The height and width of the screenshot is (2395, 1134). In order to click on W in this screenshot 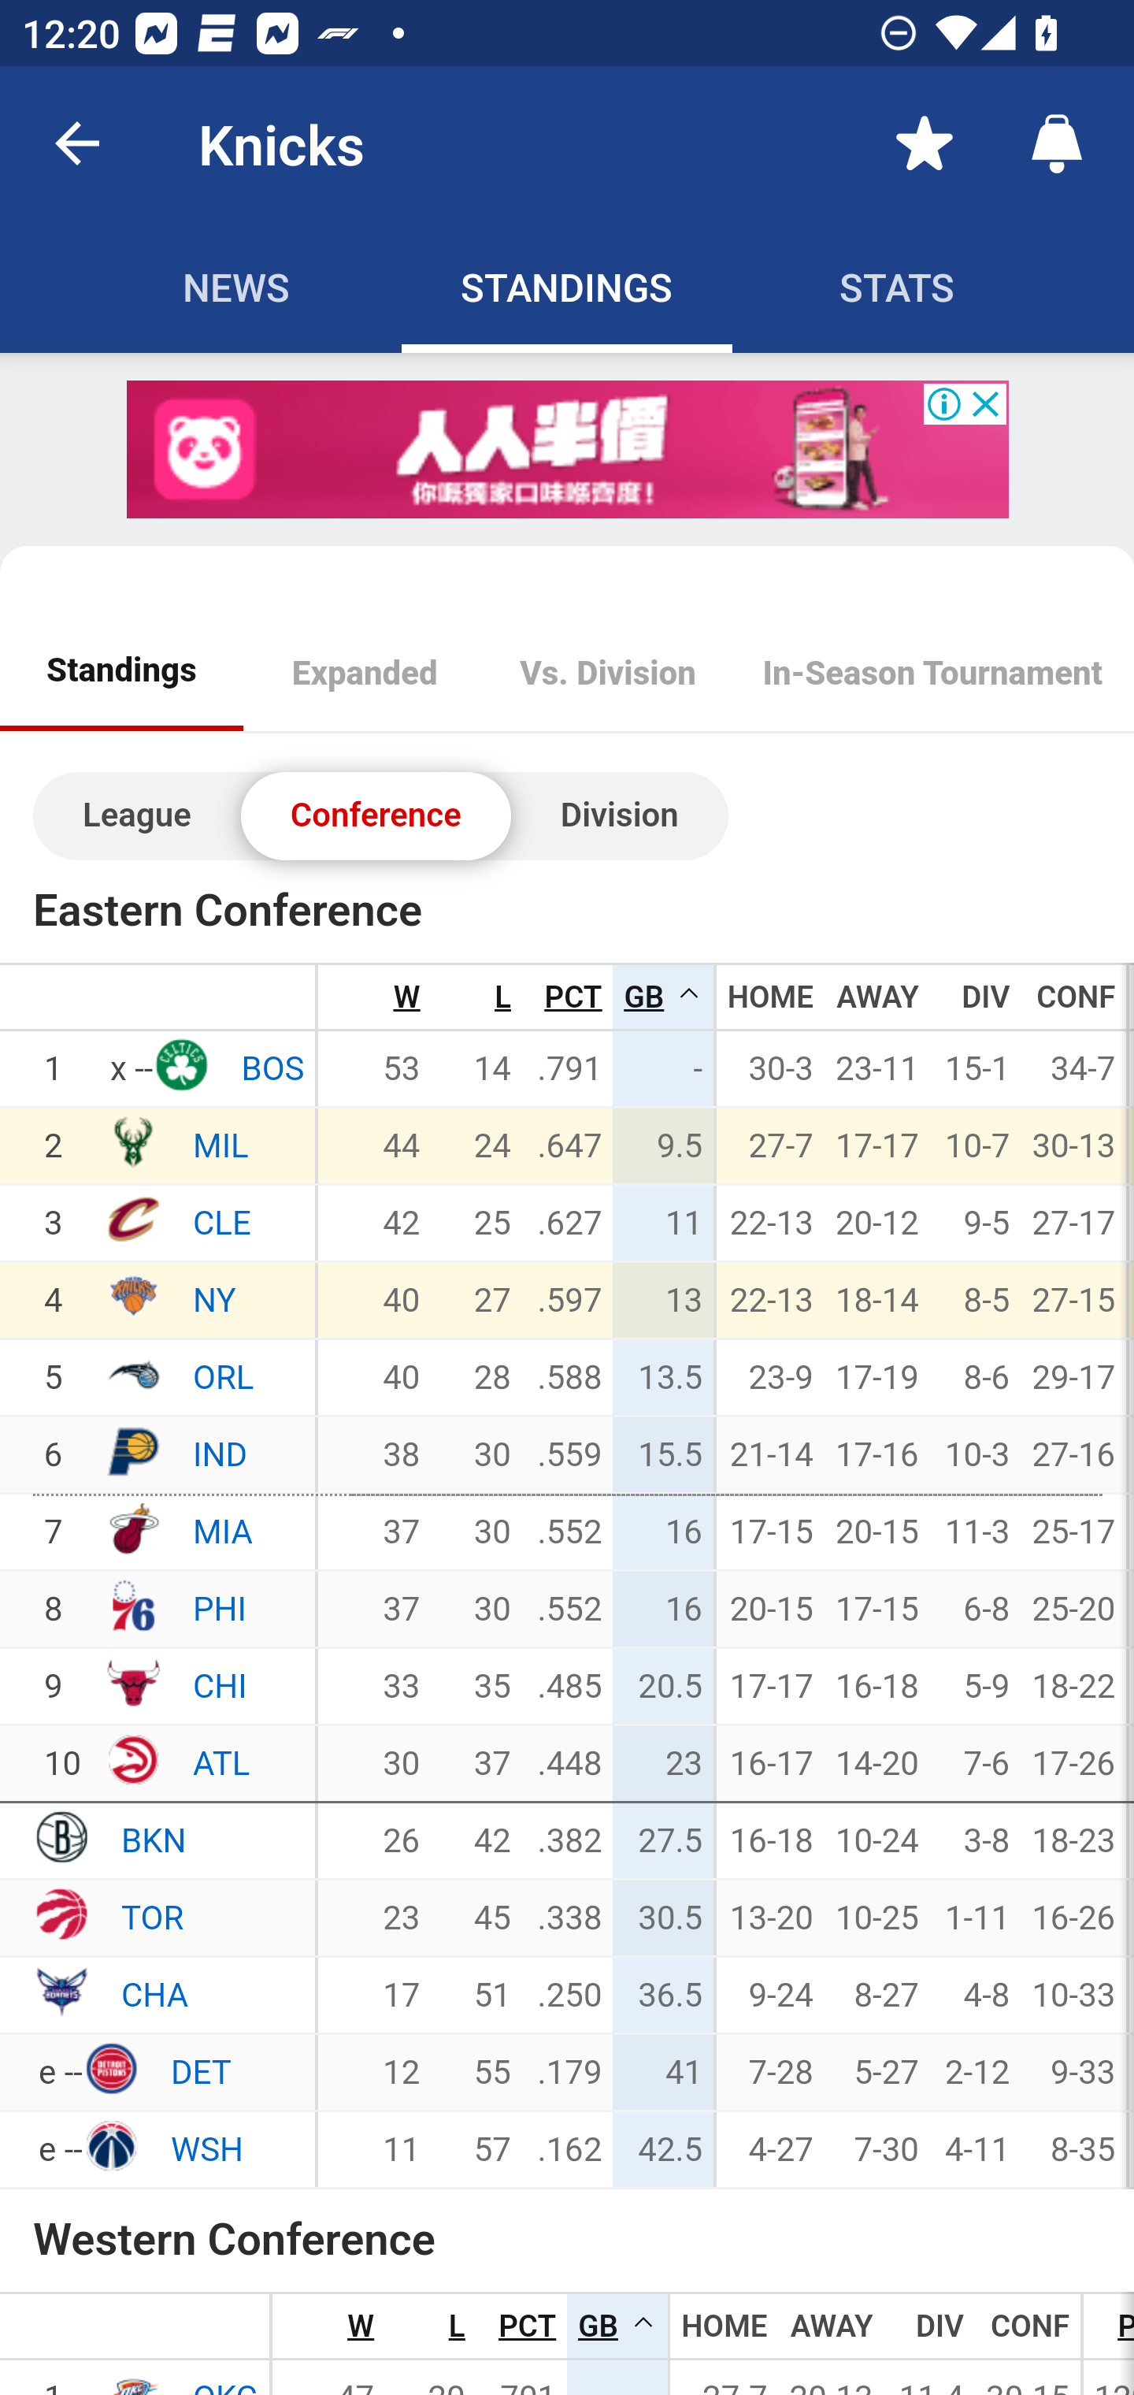, I will do `click(406, 999)`.